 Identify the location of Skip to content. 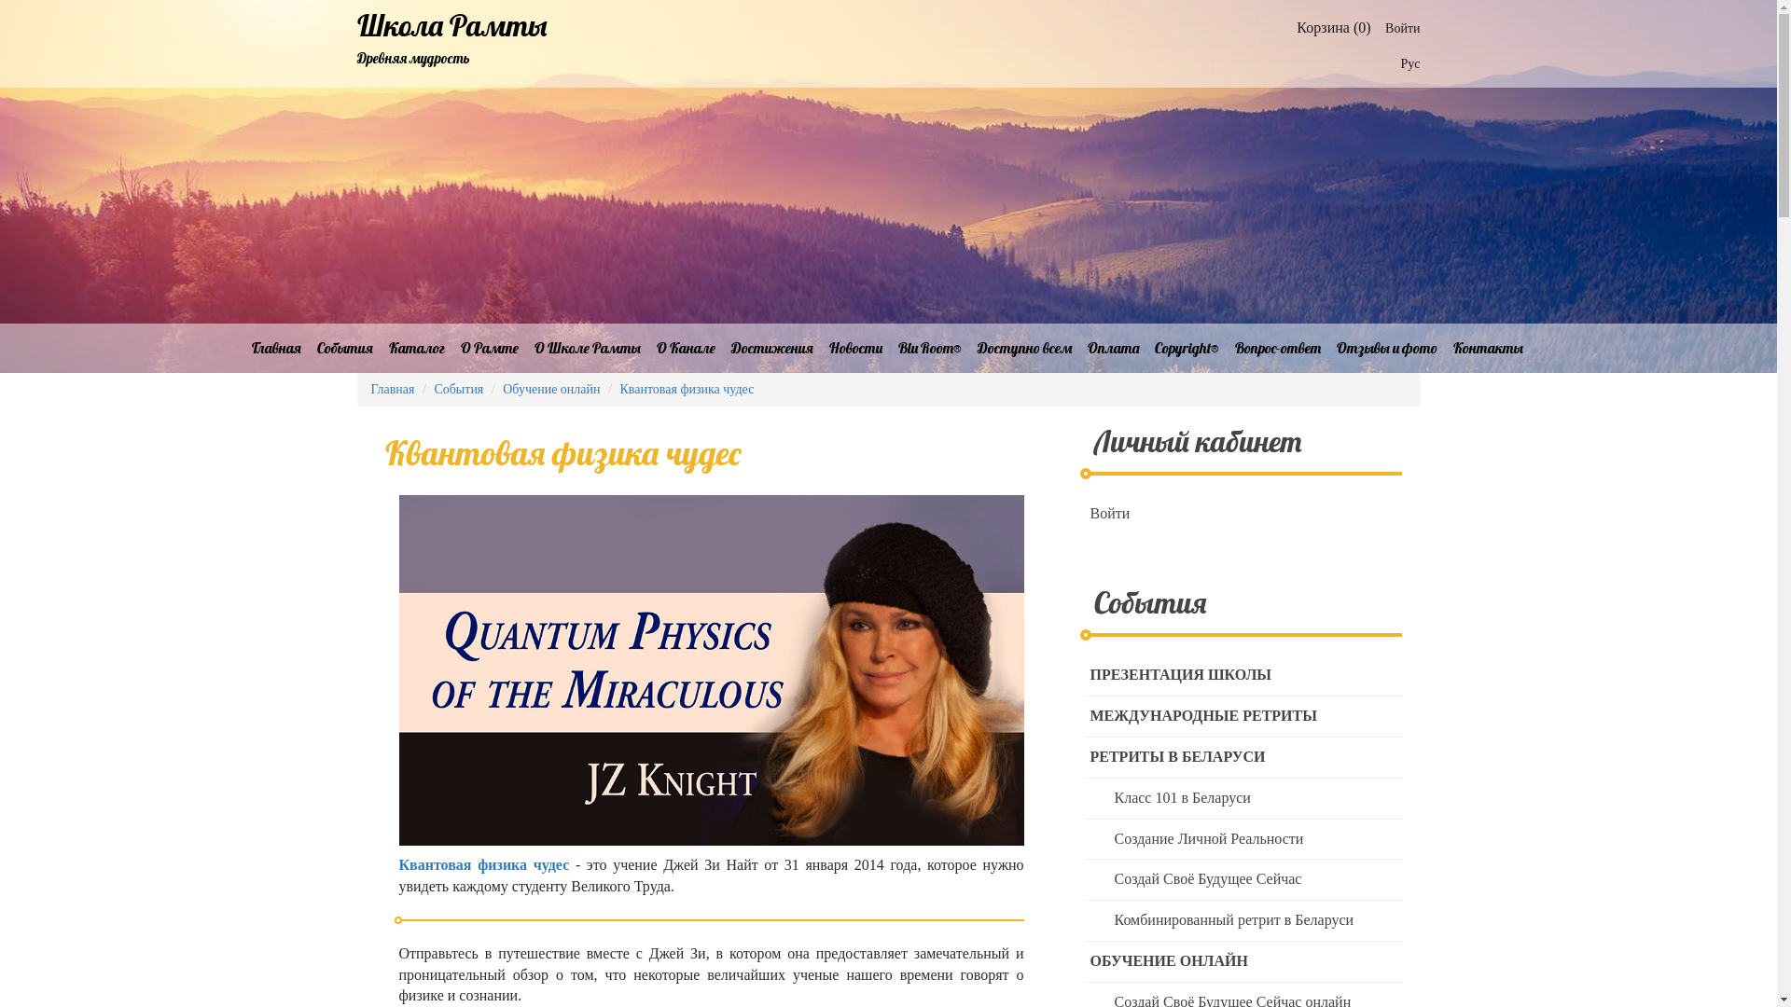
(0, 0).